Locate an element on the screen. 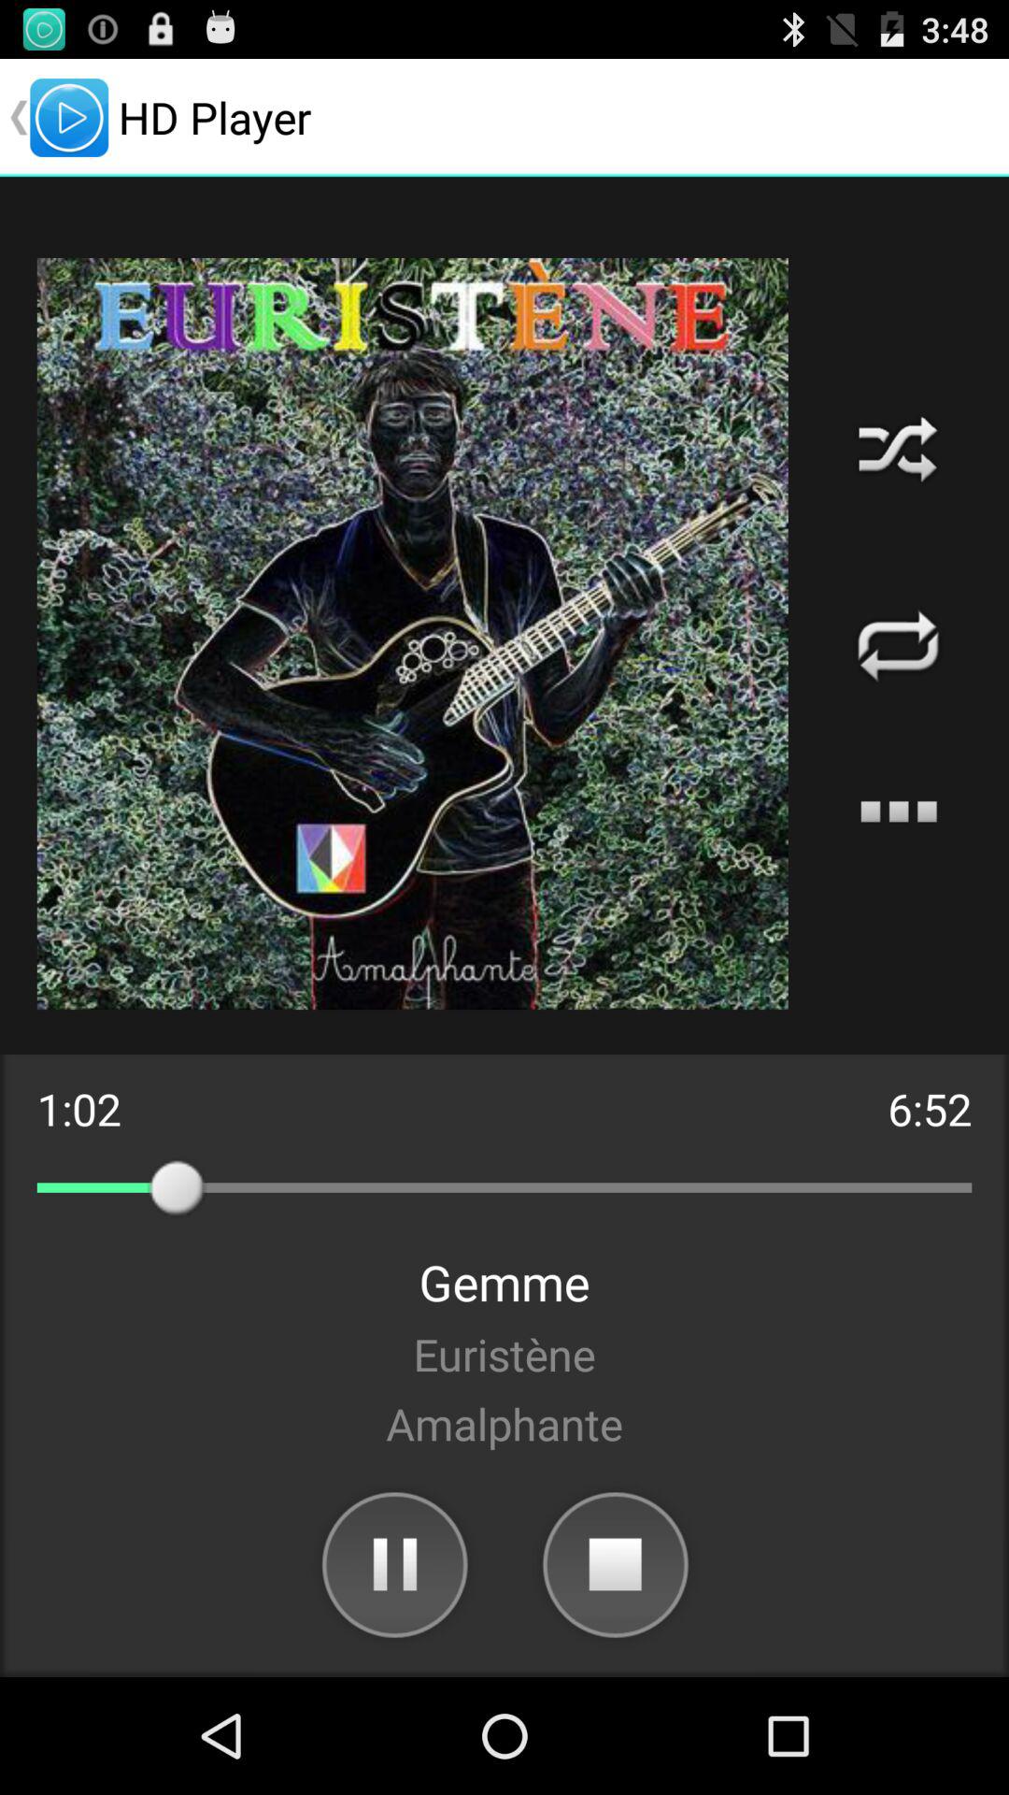  swipe to 1:02 item is located at coordinates (78, 1109).